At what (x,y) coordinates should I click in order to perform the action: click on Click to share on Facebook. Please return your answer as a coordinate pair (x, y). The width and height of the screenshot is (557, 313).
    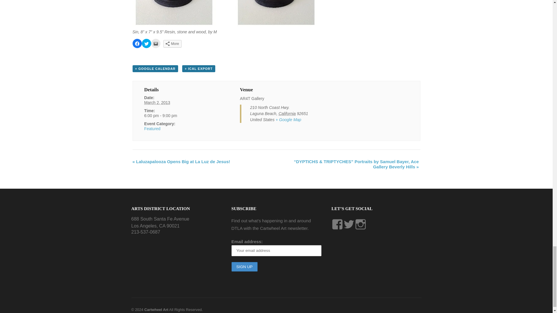
    Looking at the image, I should click on (137, 43).